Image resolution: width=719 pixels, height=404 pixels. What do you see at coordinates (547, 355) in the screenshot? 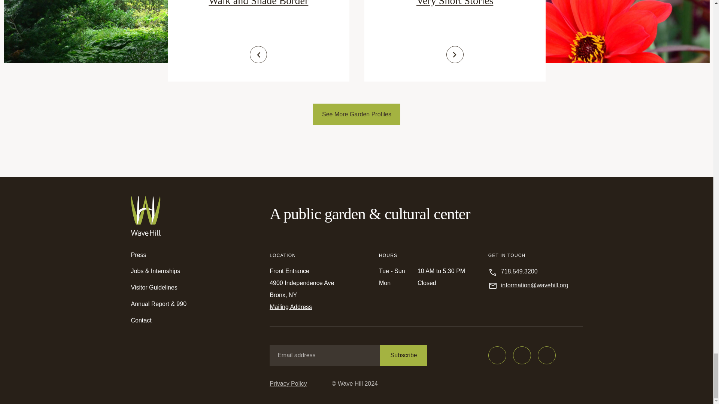
I see `Opens in new tab` at bounding box center [547, 355].